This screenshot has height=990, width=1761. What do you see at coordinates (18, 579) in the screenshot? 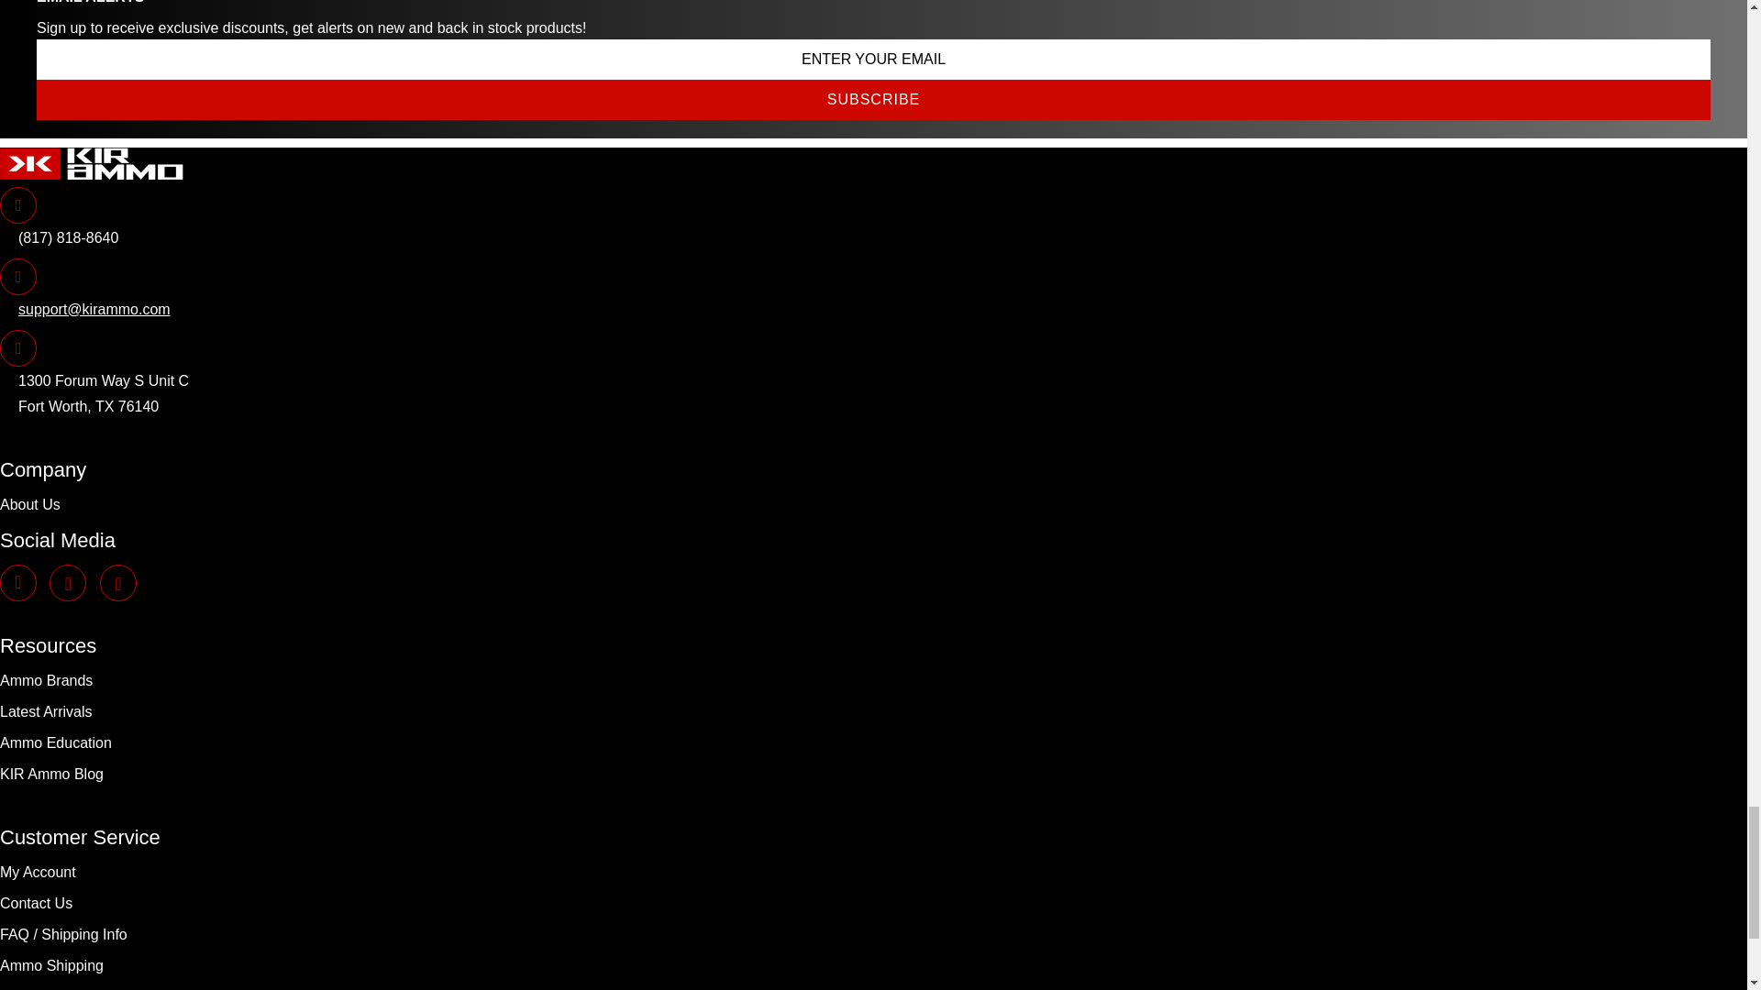
I see `KIR Ammo on Instagram` at bounding box center [18, 579].